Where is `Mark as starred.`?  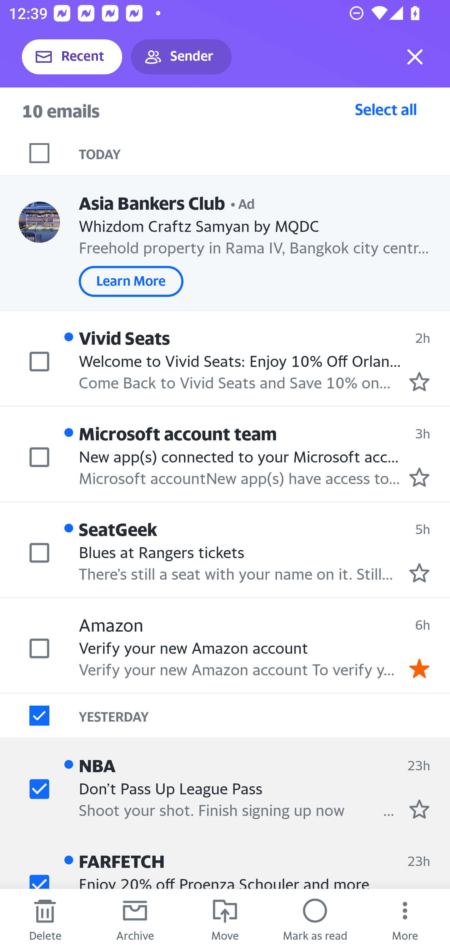
Mark as starred. is located at coordinates (419, 572).